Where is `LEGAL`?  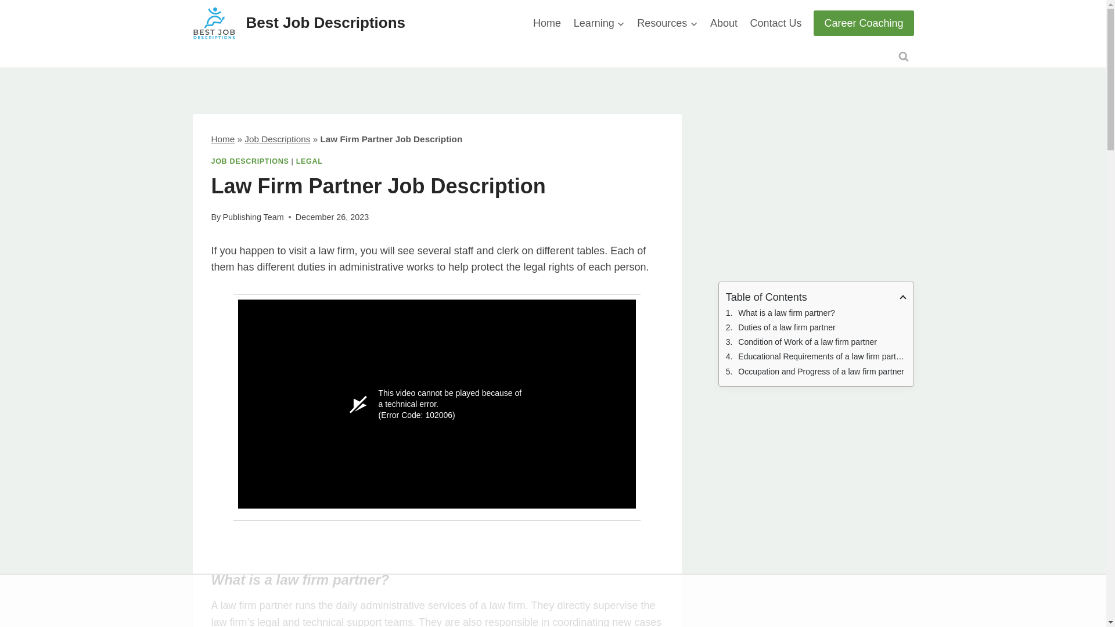 LEGAL is located at coordinates (310, 161).